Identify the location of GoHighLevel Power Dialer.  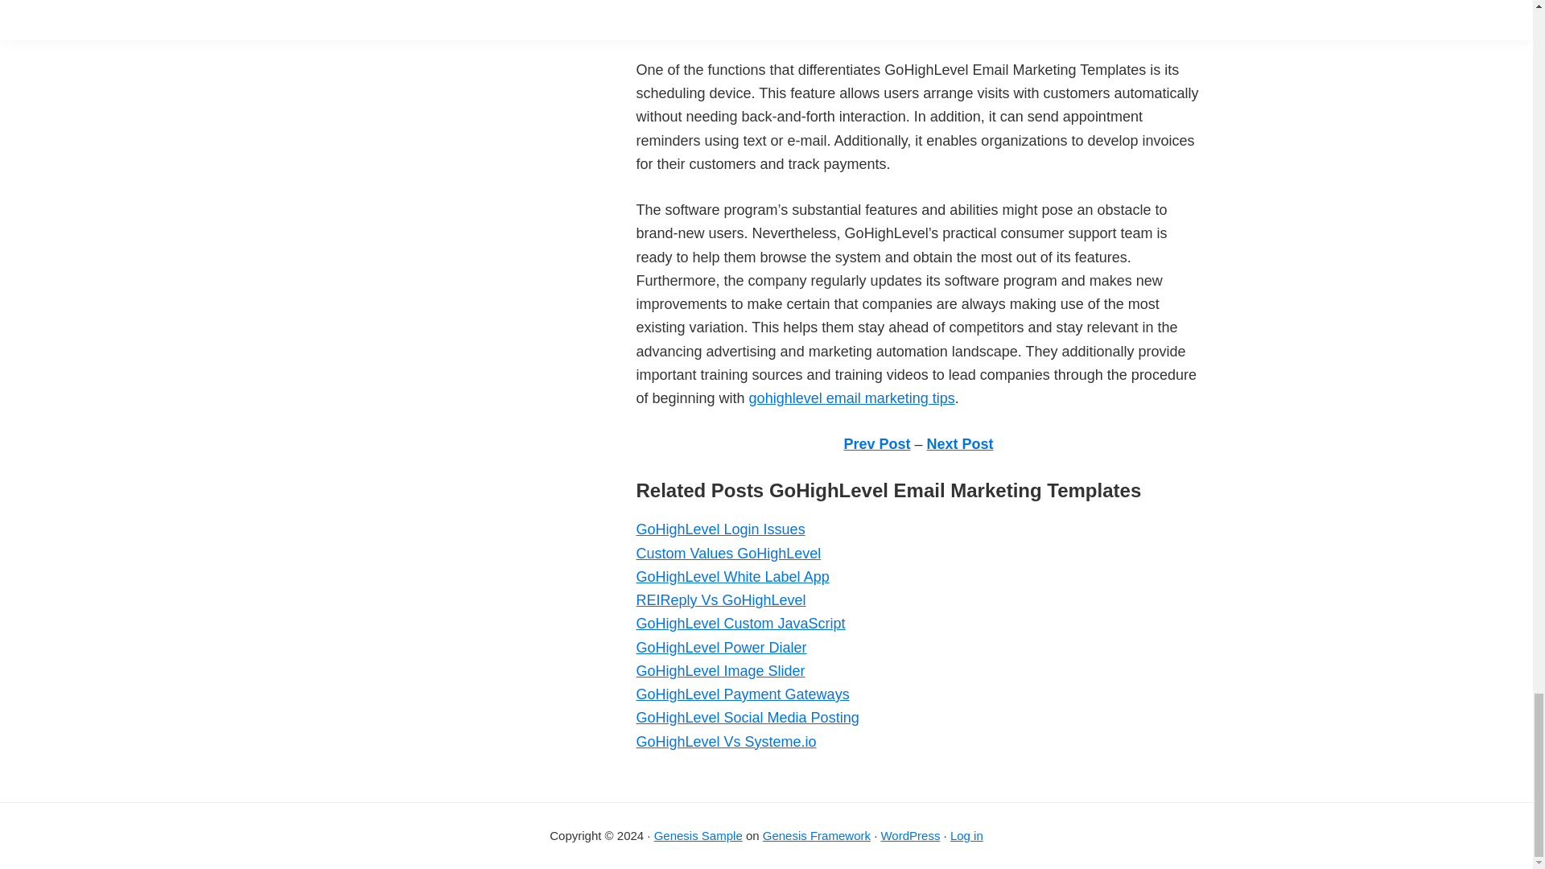
(721, 647).